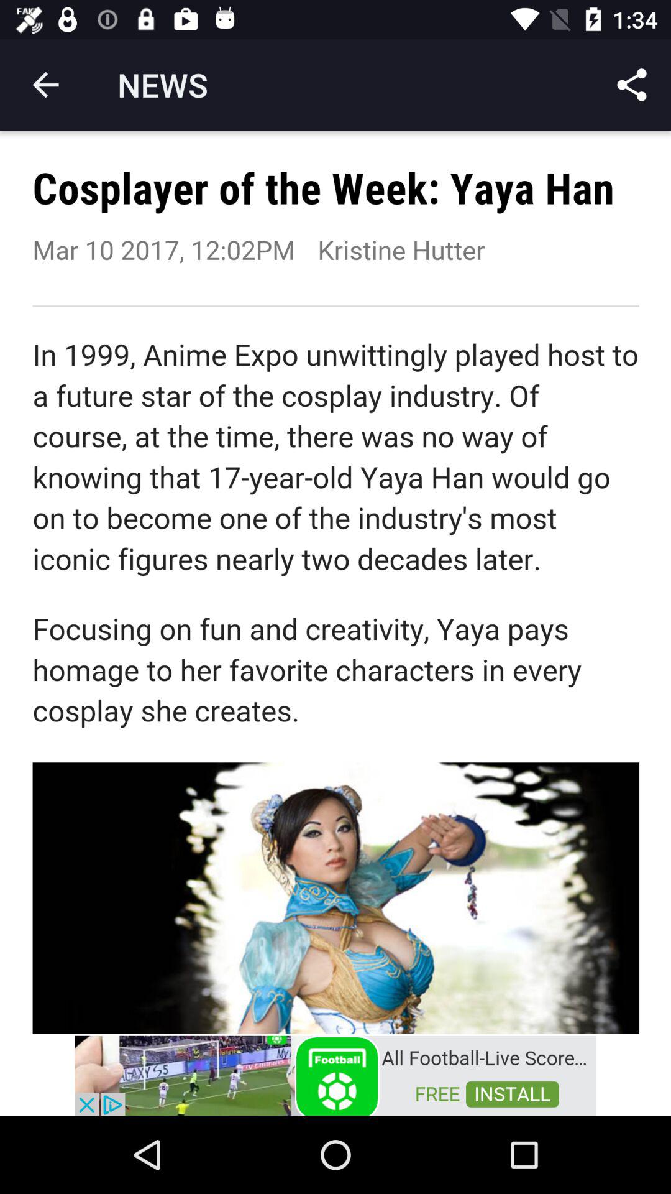 This screenshot has height=1194, width=671. I want to click on advertisement, so click(335, 1075).